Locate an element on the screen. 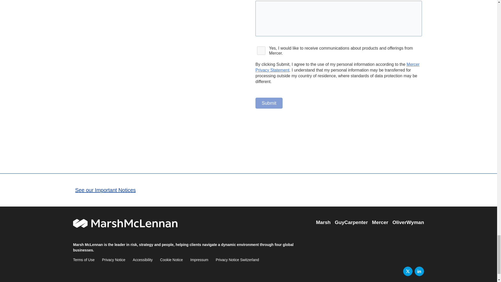 This screenshot has height=282, width=501. Cookie Notice is located at coordinates (171, 260).